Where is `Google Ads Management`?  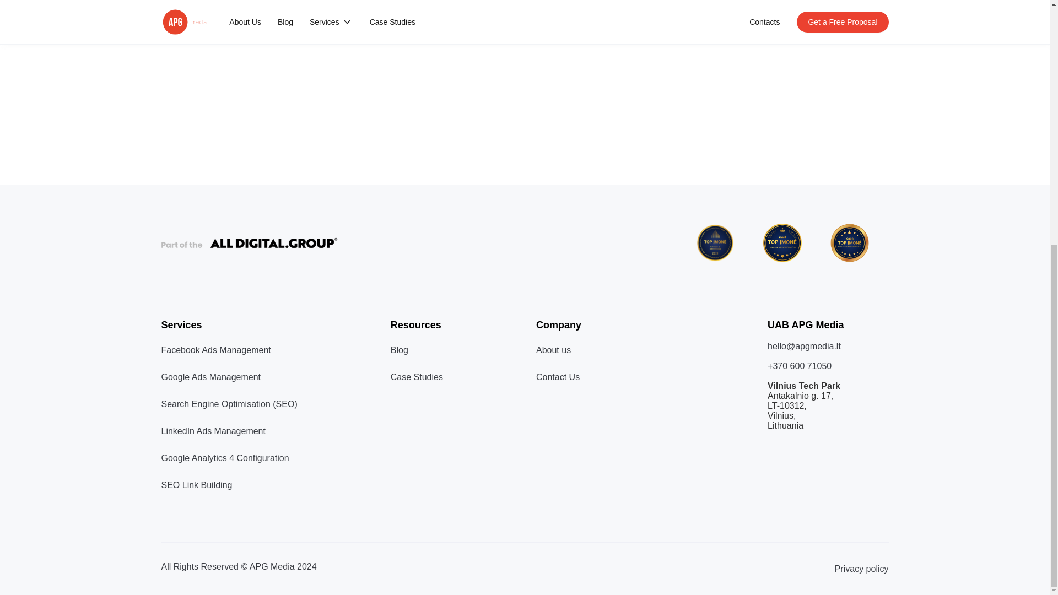 Google Ads Management is located at coordinates (210, 377).